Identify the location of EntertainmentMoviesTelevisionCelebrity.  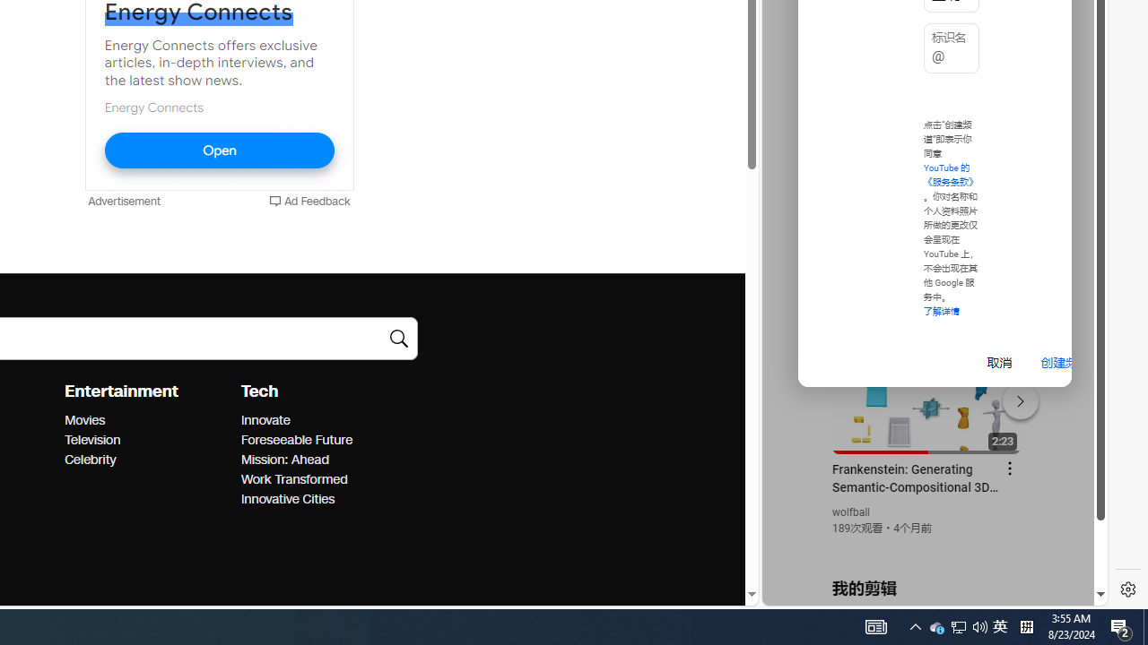
(152, 425).